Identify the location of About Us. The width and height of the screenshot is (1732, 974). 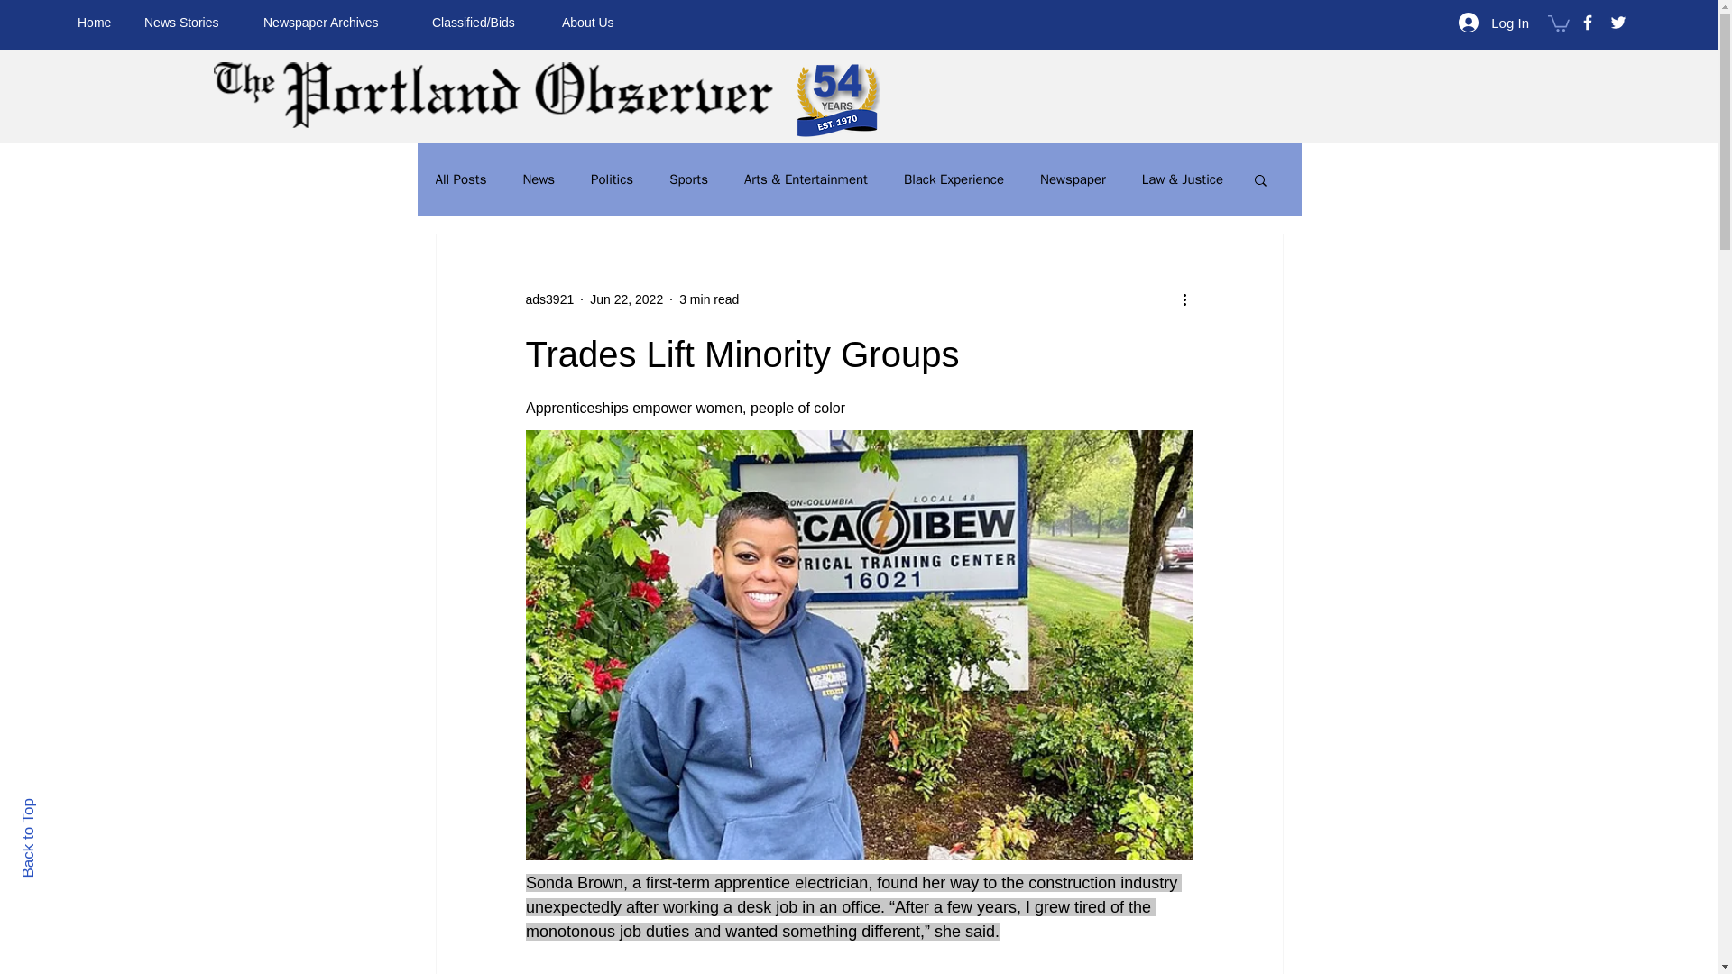
(594, 22).